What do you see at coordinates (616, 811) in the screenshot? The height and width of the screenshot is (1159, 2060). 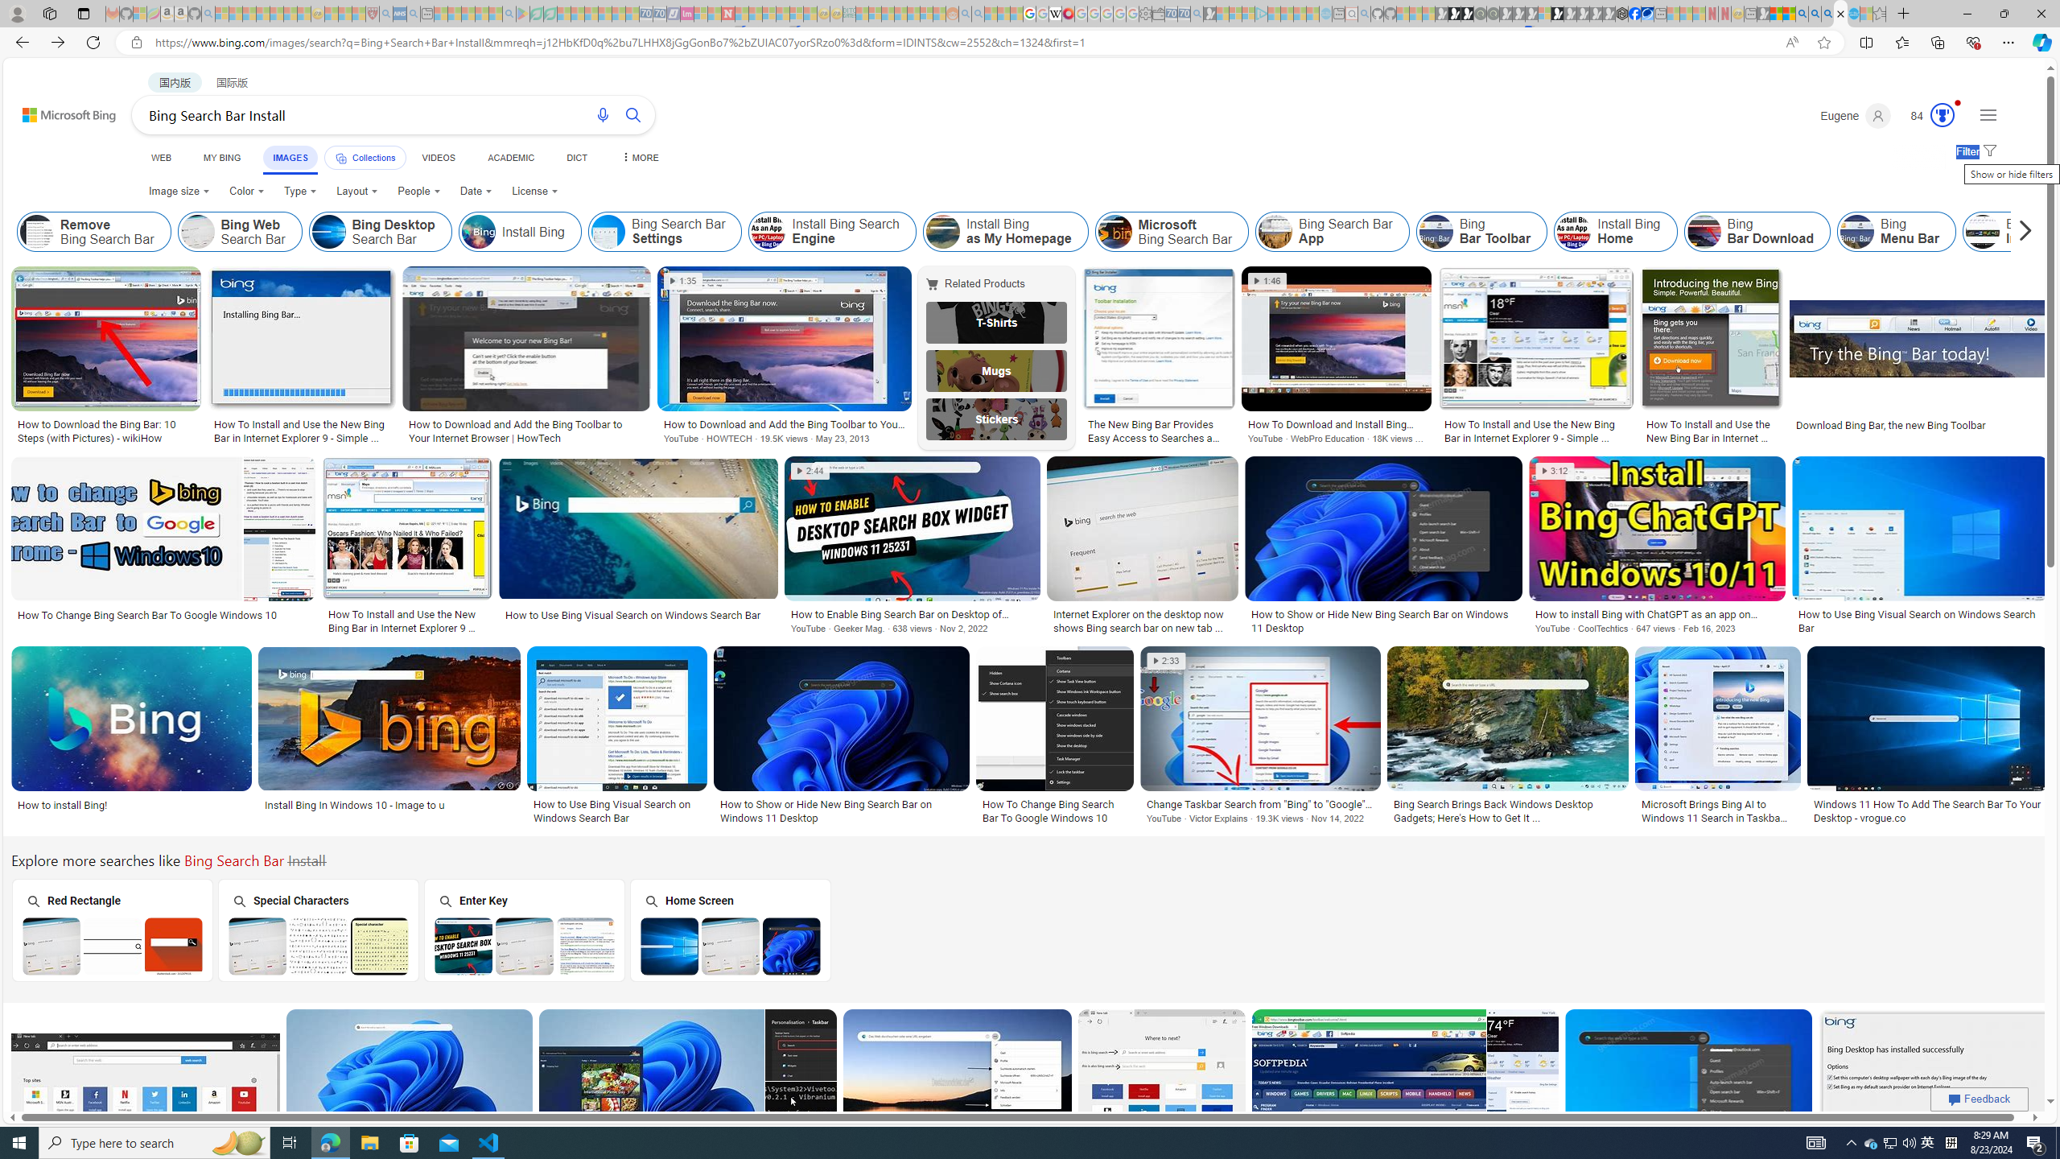 I see `How to Use Bing Visual Search on Windows Search Bar` at bounding box center [616, 811].